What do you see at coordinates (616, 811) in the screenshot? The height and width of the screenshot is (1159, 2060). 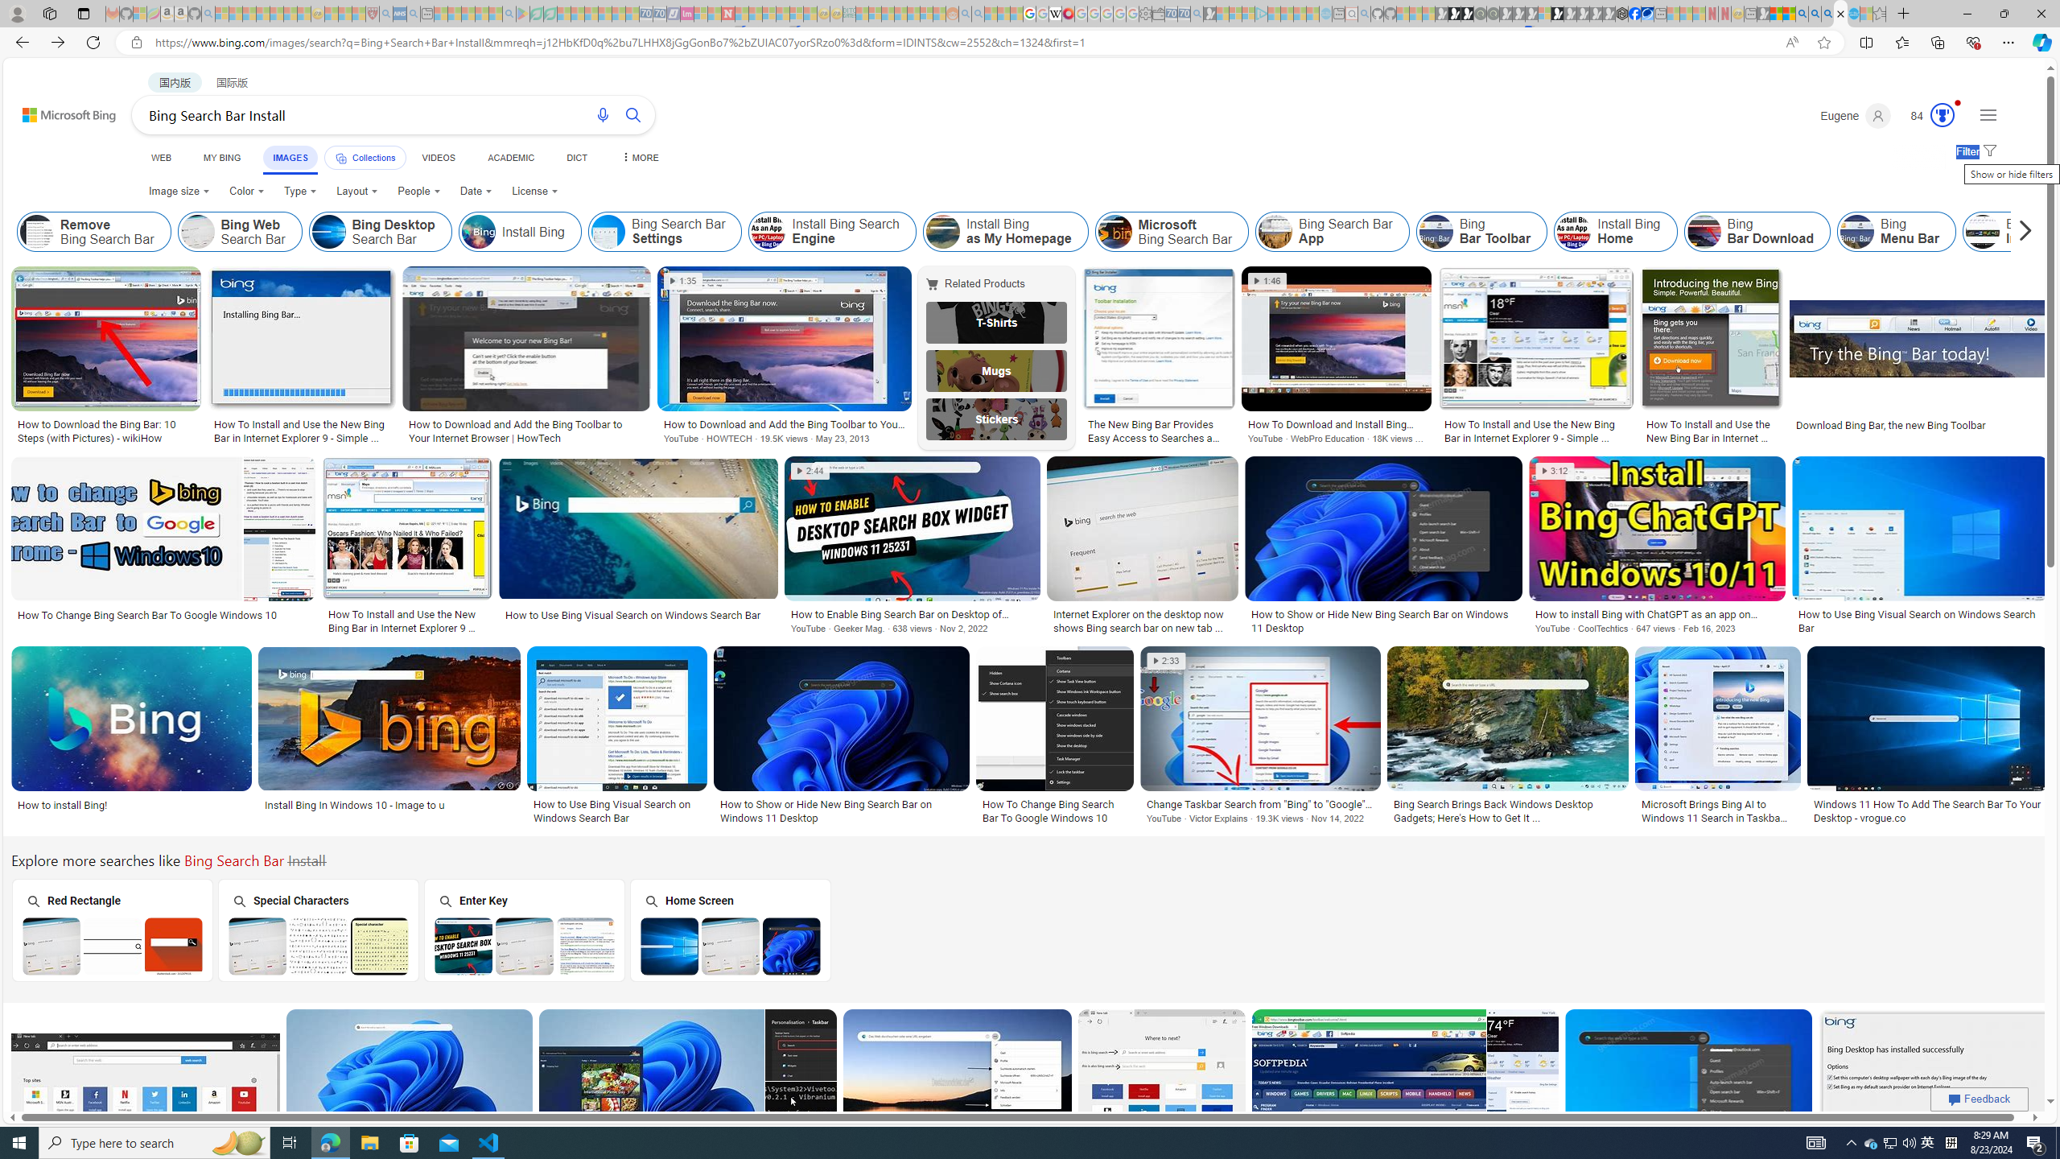 I see `How to Use Bing Visual Search on Windows Search Bar` at bounding box center [616, 811].